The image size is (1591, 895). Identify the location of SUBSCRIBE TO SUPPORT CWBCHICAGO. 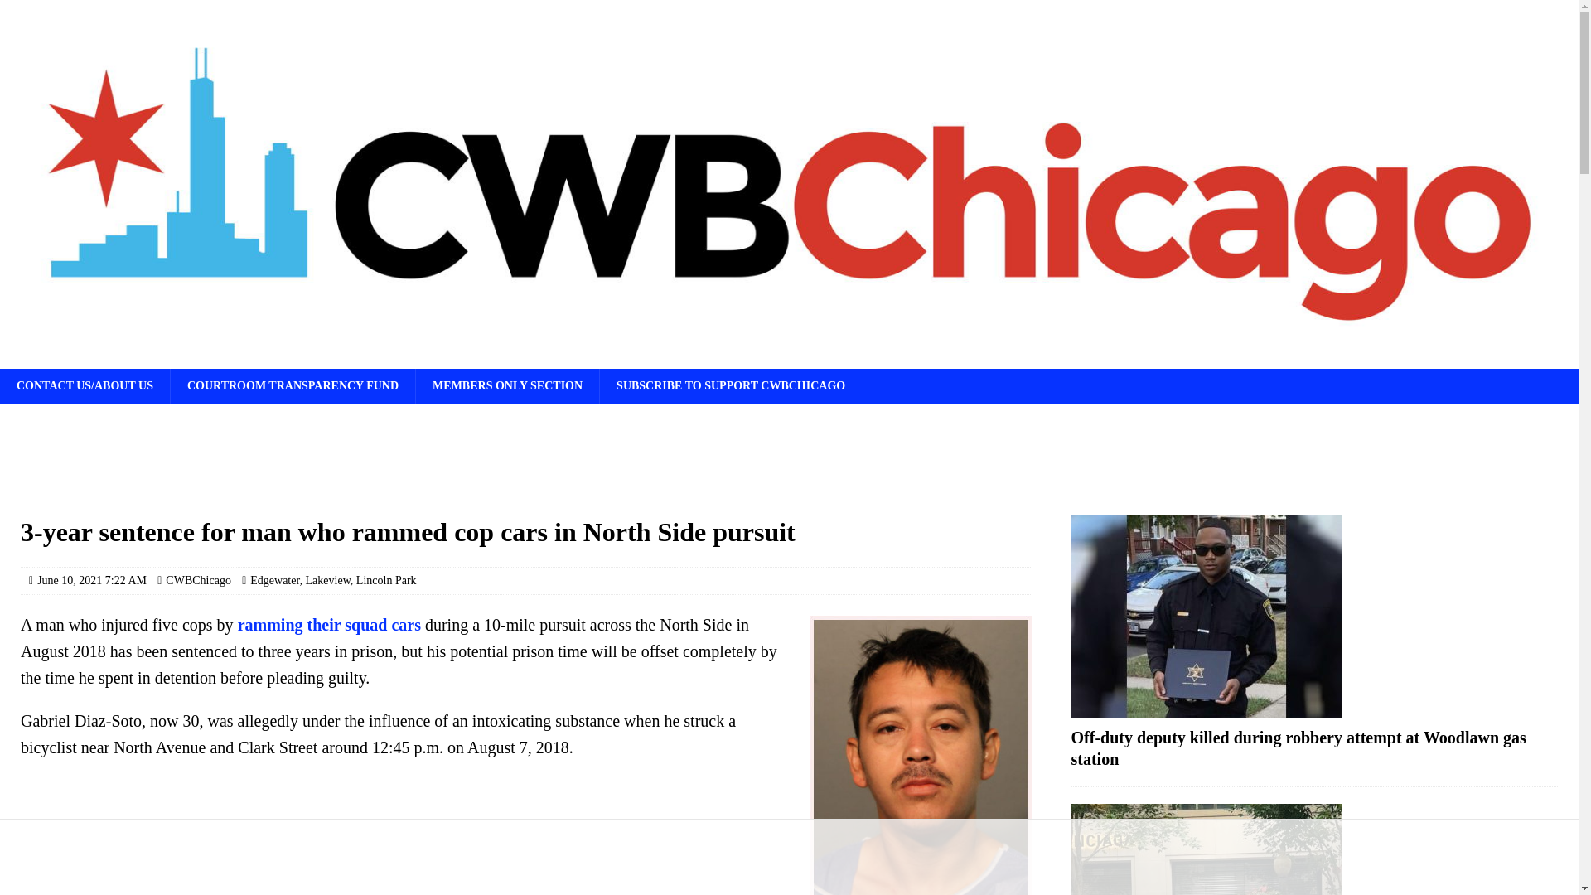
(731, 386).